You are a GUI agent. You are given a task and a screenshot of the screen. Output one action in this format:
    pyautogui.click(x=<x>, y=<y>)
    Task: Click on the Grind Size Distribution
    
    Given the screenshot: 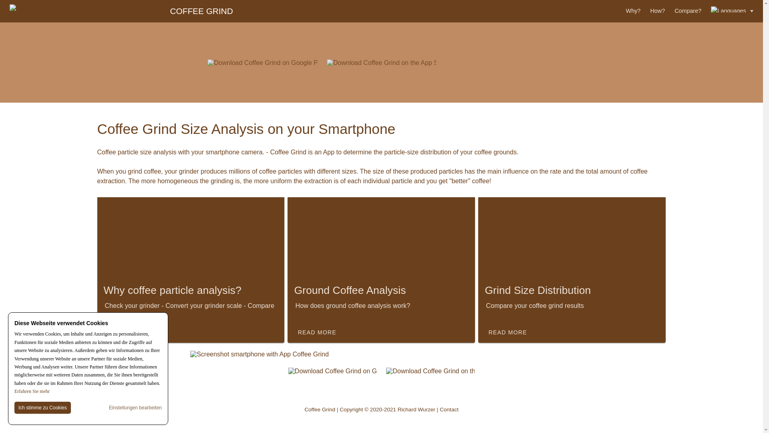 What is the action you would take?
    pyautogui.click(x=572, y=292)
    